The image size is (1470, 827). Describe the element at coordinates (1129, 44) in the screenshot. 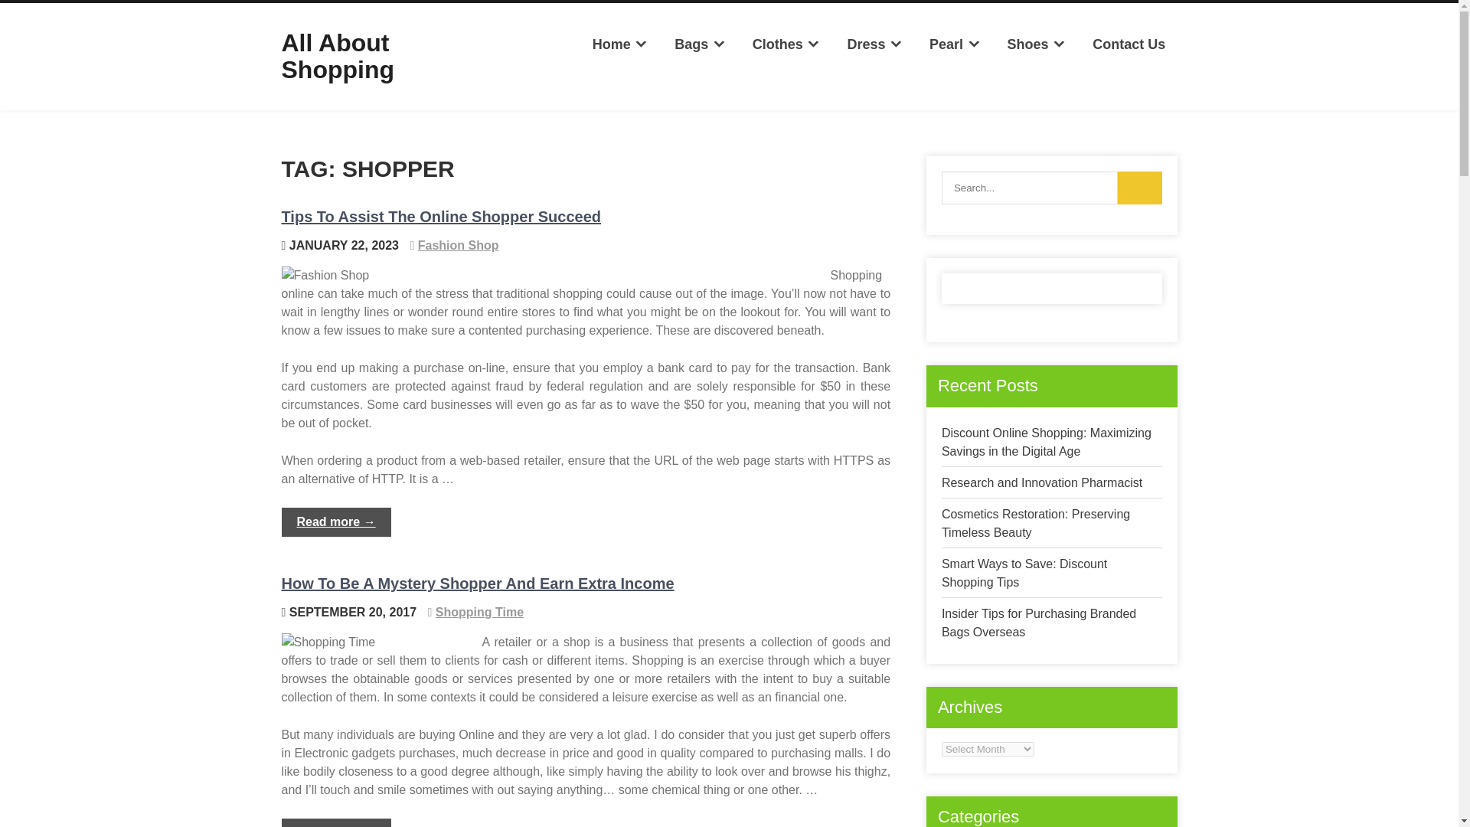

I see `Contact Us` at that location.